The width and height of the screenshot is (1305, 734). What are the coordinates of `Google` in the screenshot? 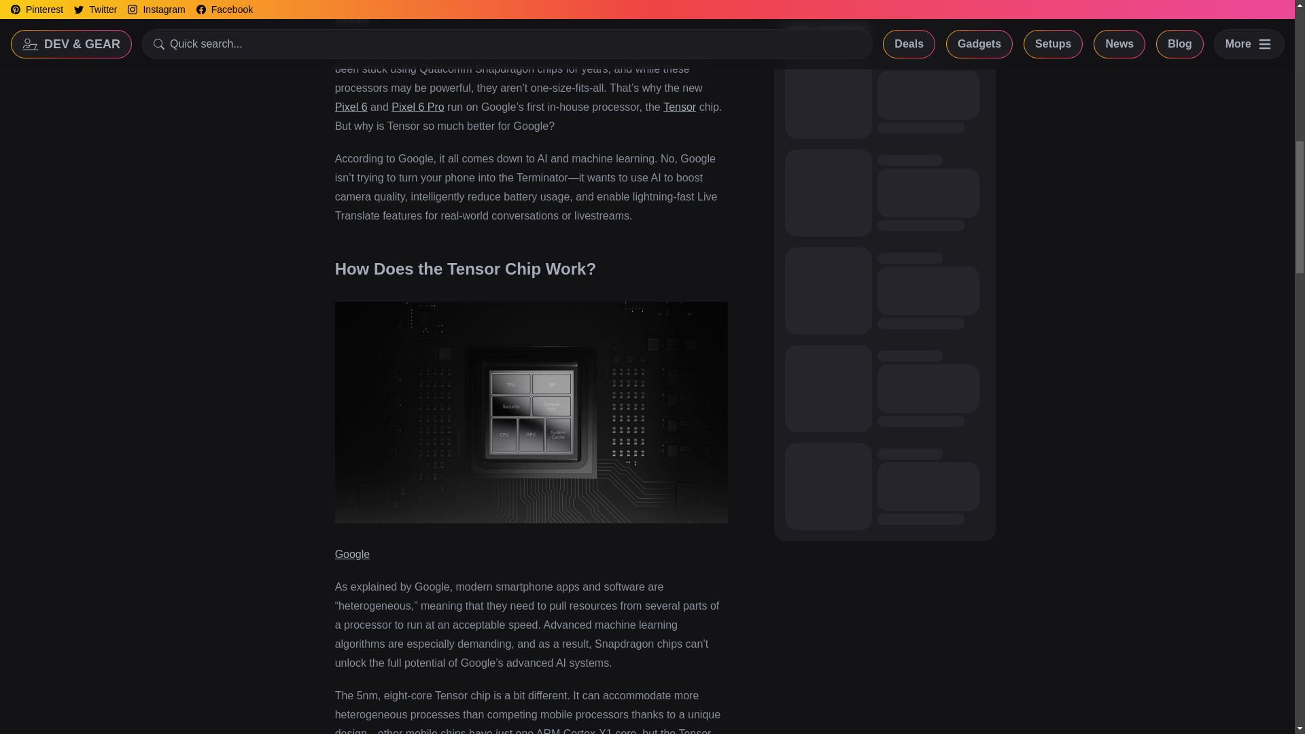 It's located at (353, 17).